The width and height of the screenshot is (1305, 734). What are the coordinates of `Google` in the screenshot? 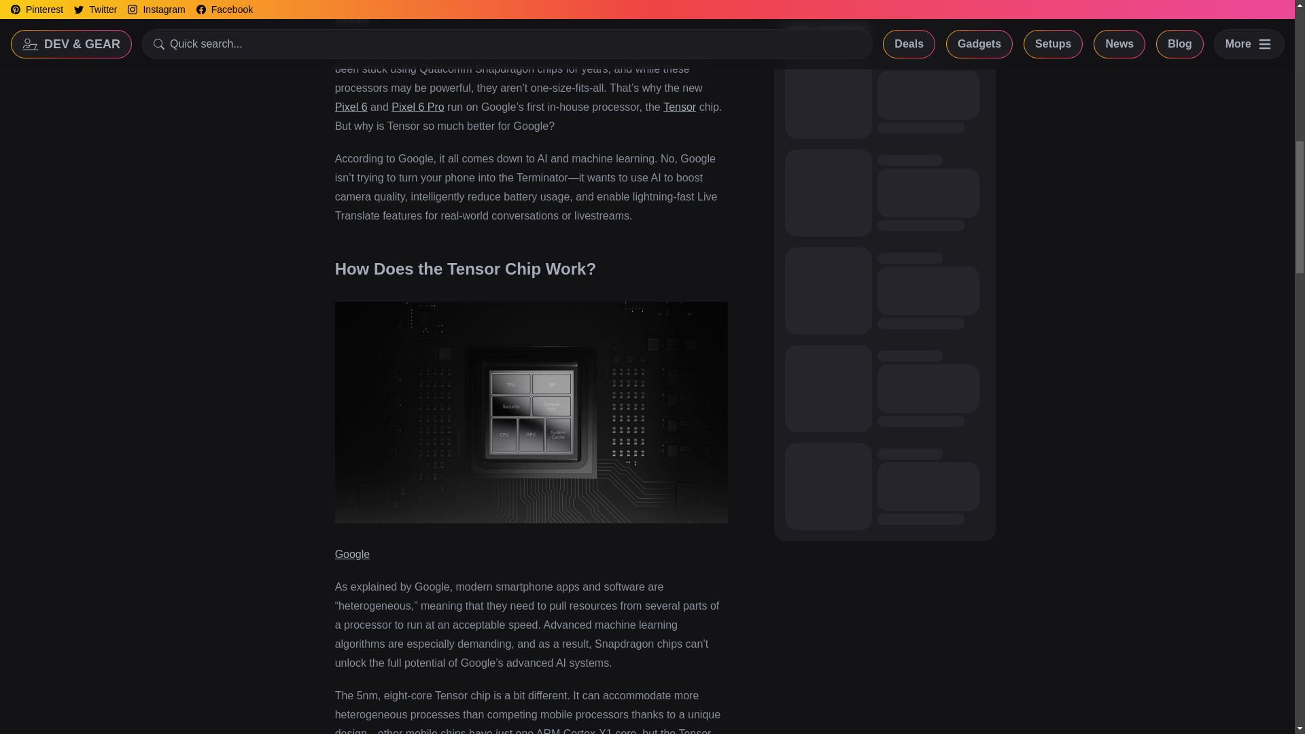 It's located at (353, 17).